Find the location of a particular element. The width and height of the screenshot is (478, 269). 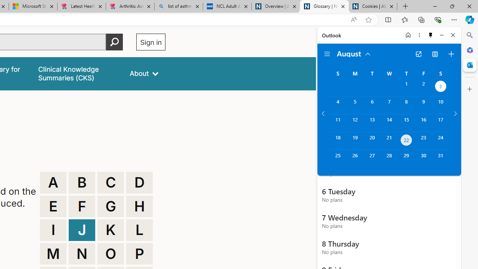

Saturday, August 3, 2024. Date selected.  is located at coordinates (441, 87).